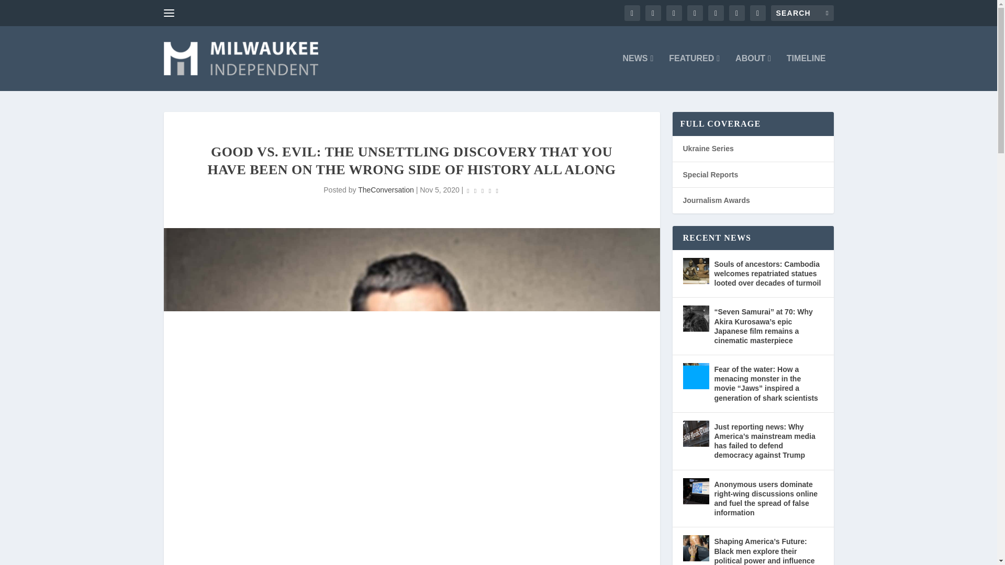 Image resolution: width=1005 pixels, height=565 pixels. I want to click on Posts by TheConversation, so click(386, 190).